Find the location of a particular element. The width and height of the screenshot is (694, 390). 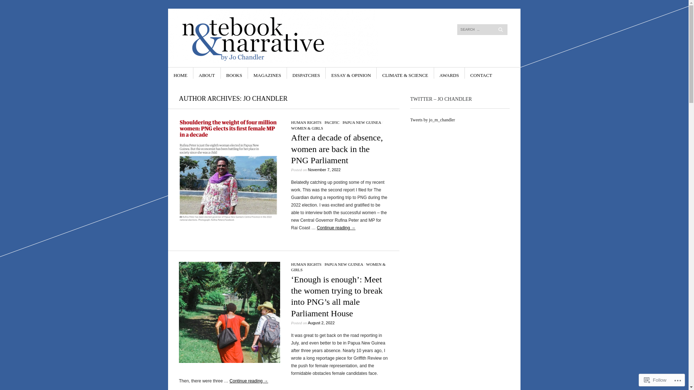

Tweets by jo_m_chandler is located at coordinates (433, 120).